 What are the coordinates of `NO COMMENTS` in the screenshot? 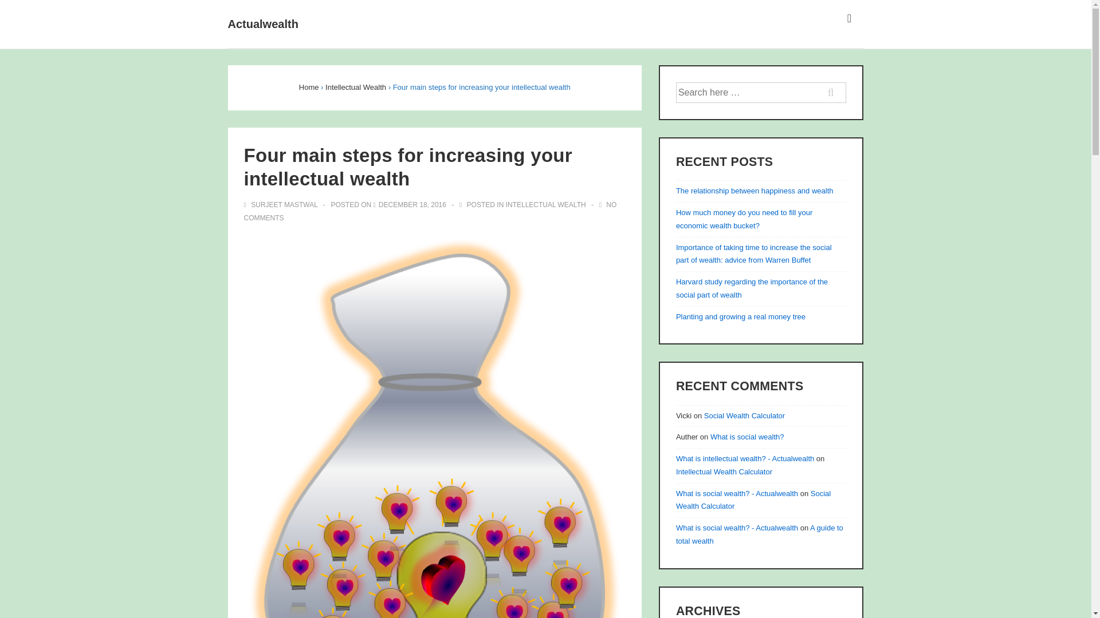 It's located at (431, 211).